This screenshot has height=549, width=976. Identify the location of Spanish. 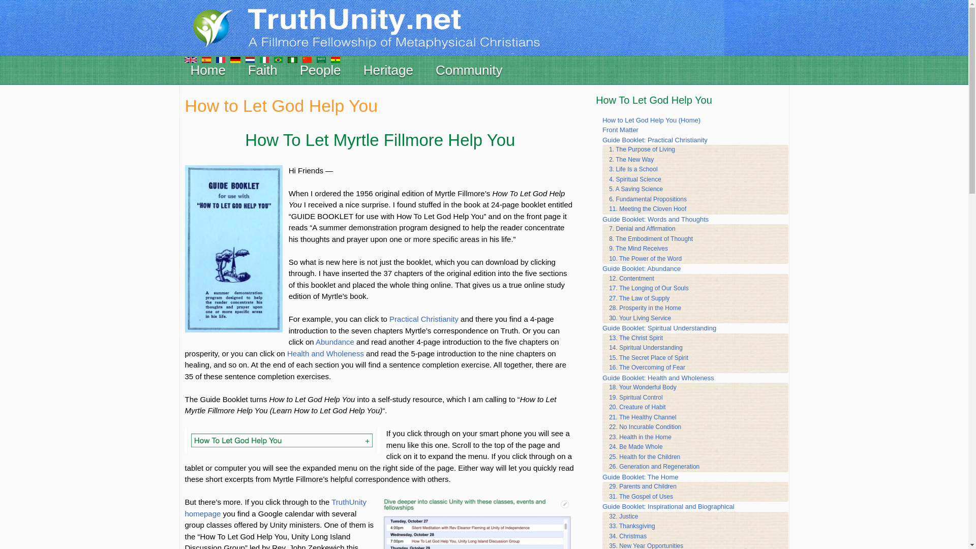
(205, 59).